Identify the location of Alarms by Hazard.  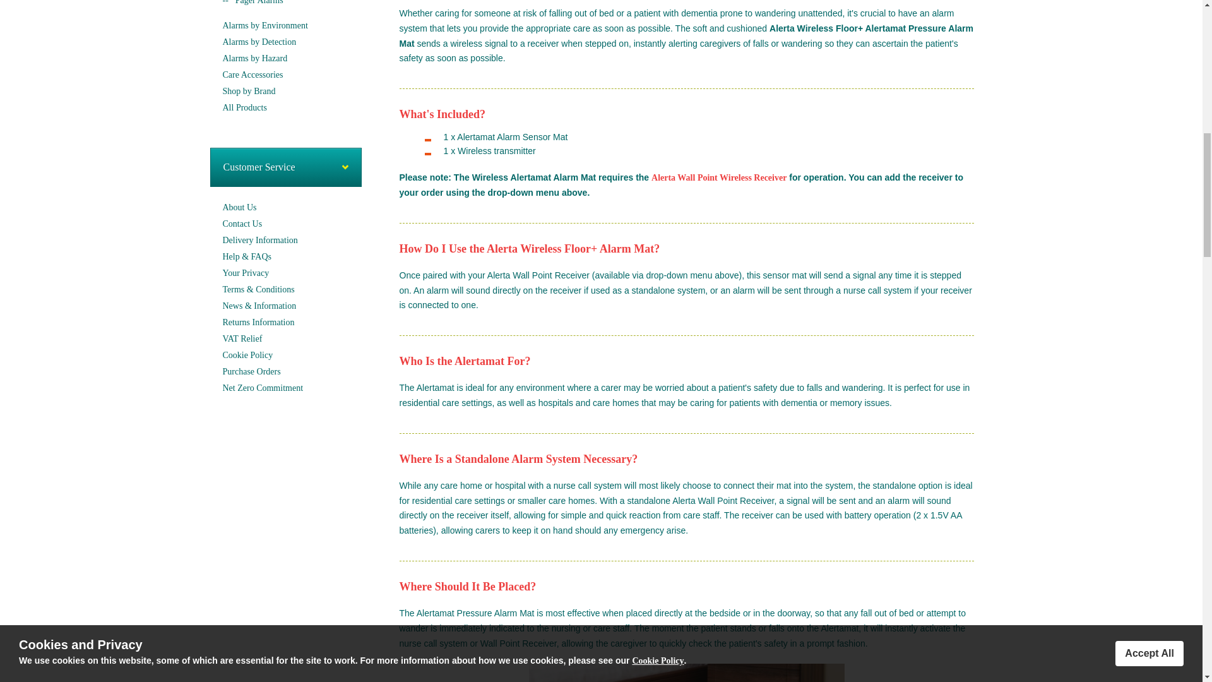
(254, 58).